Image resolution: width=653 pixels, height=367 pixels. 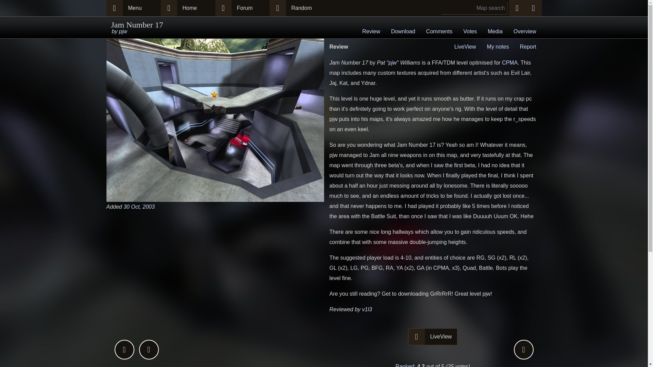 What do you see at coordinates (441, 336) in the screenshot?
I see `LiveView` at bounding box center [441, 336].